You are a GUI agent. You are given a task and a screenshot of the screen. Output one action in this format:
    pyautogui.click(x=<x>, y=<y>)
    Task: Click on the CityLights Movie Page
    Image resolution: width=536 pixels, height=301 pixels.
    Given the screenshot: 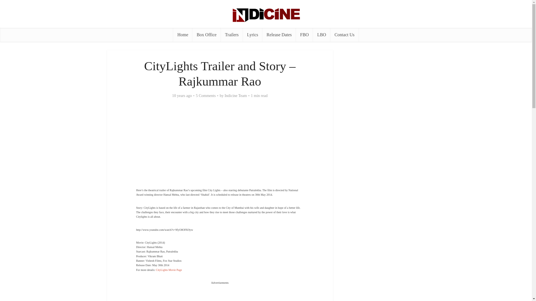 What is the action you would take?
    pyautogui.click(x=169, y=270)
    